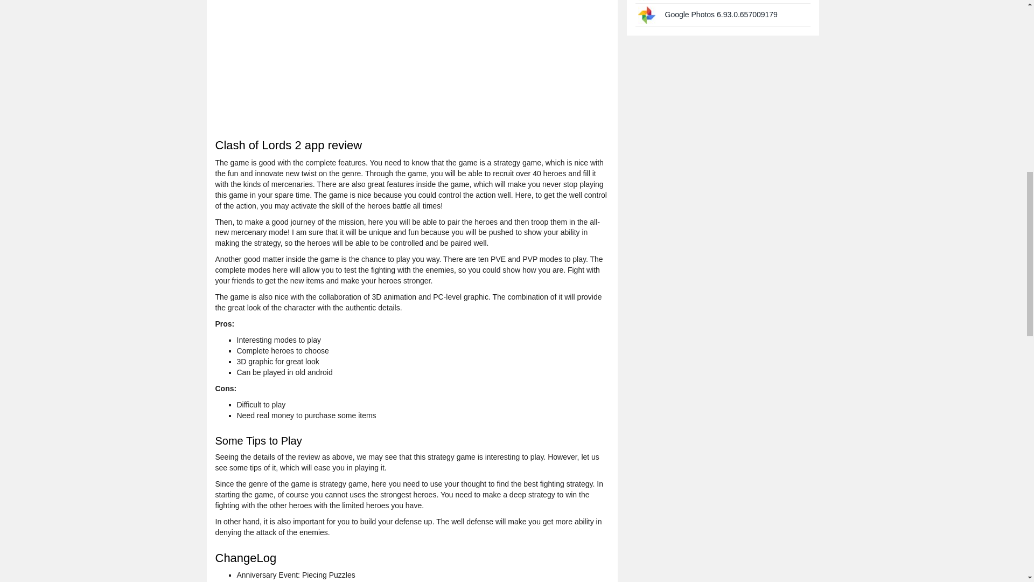  I want to click on Advertisement, so click(411, 63).